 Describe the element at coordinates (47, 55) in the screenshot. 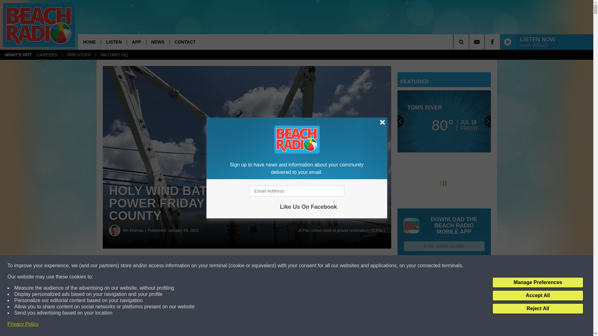

I see `CAREERS` at that location.